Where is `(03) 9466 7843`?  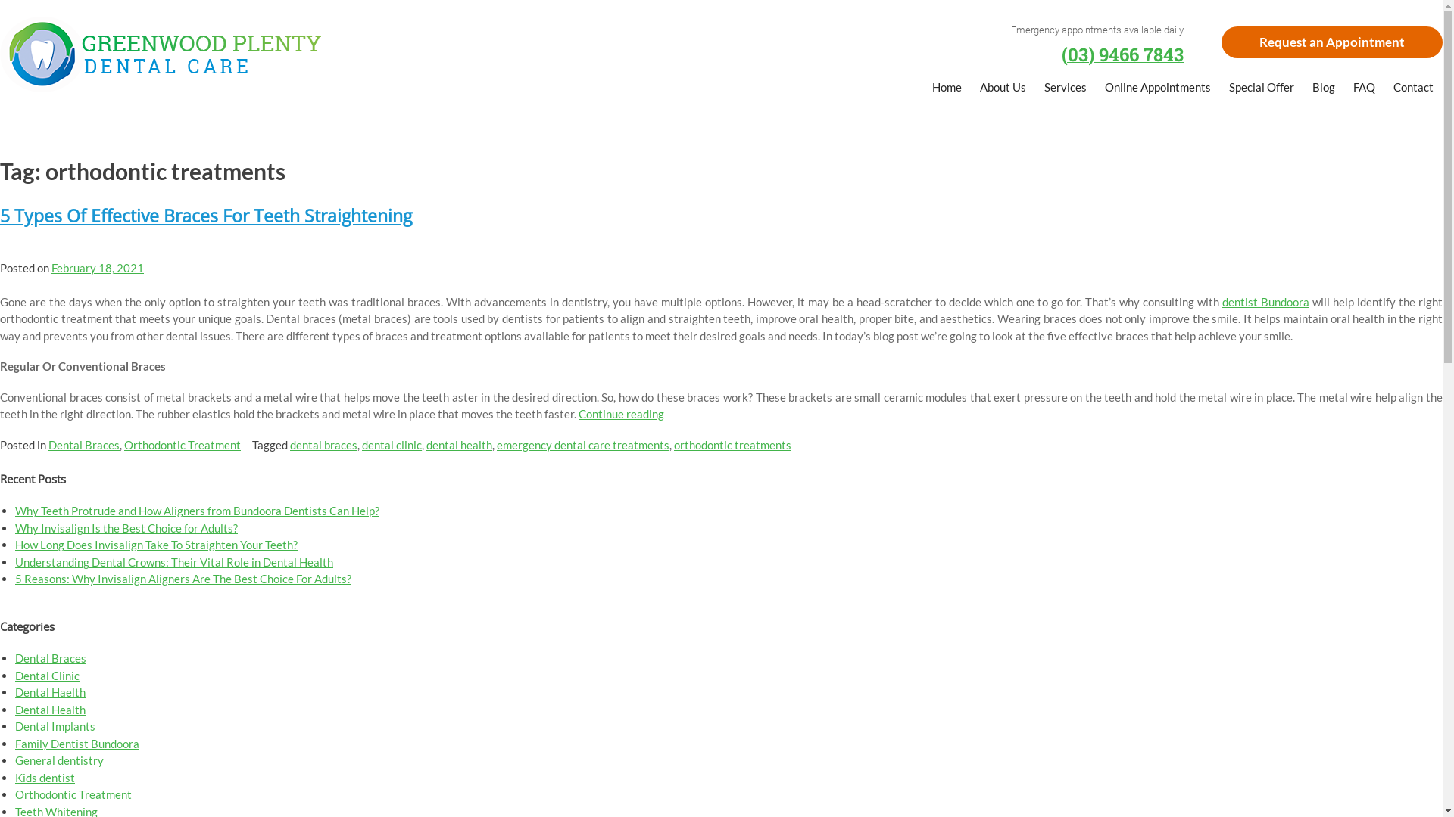 (03) 9466 7843 is located at coordinates (1122, 57).